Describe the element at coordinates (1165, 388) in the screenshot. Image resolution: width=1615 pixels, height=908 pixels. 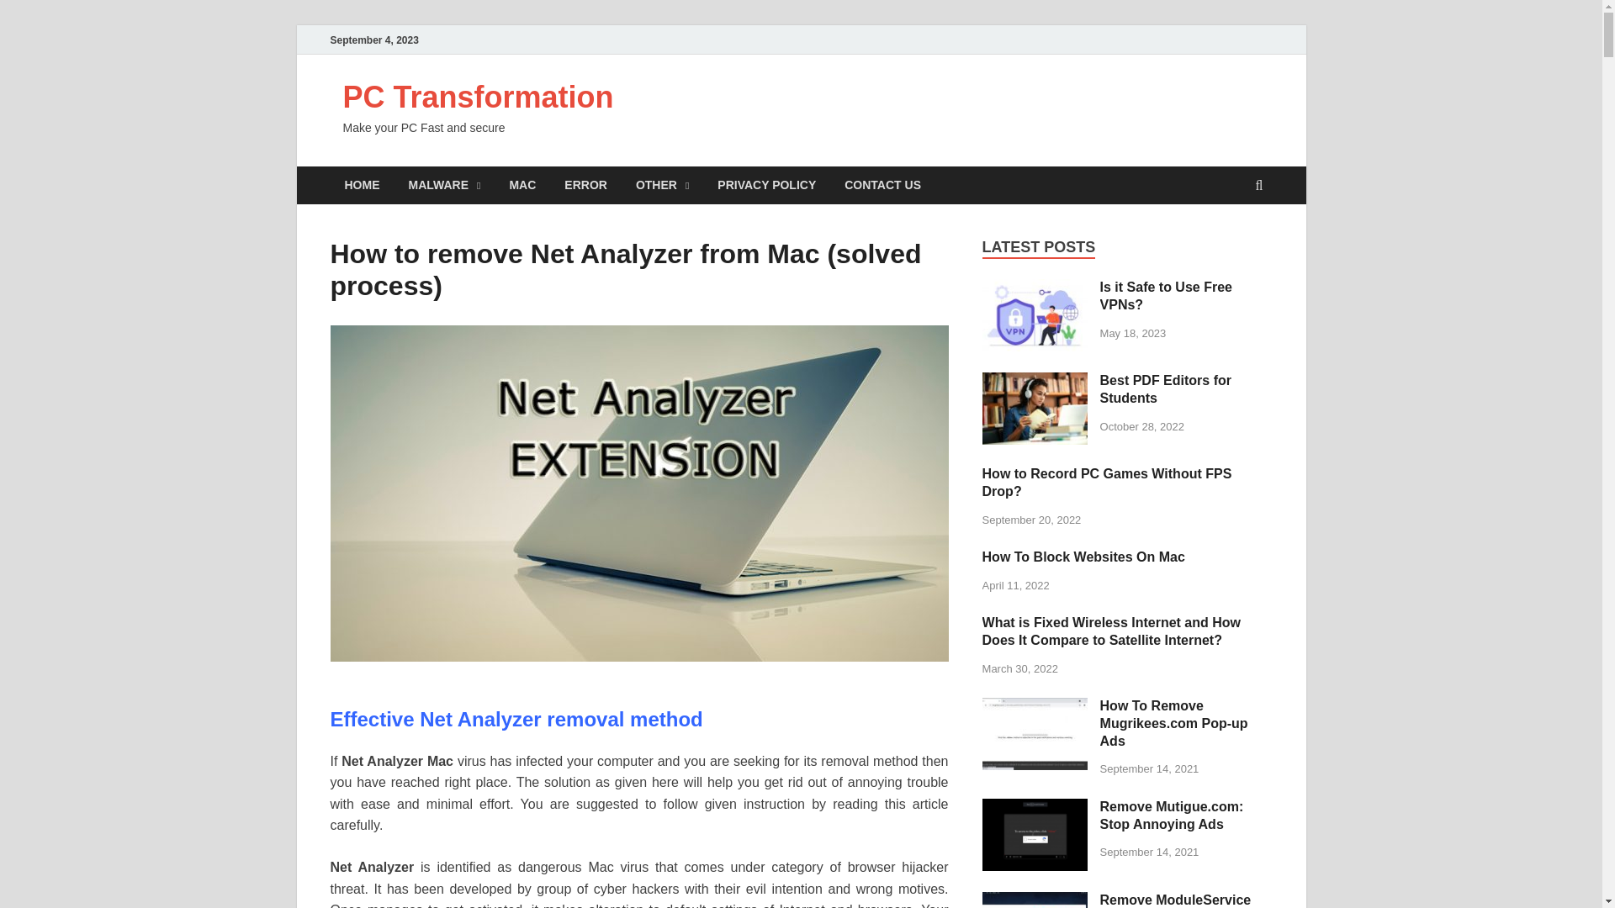
I see `Best PDF Editors for Students` at that location.